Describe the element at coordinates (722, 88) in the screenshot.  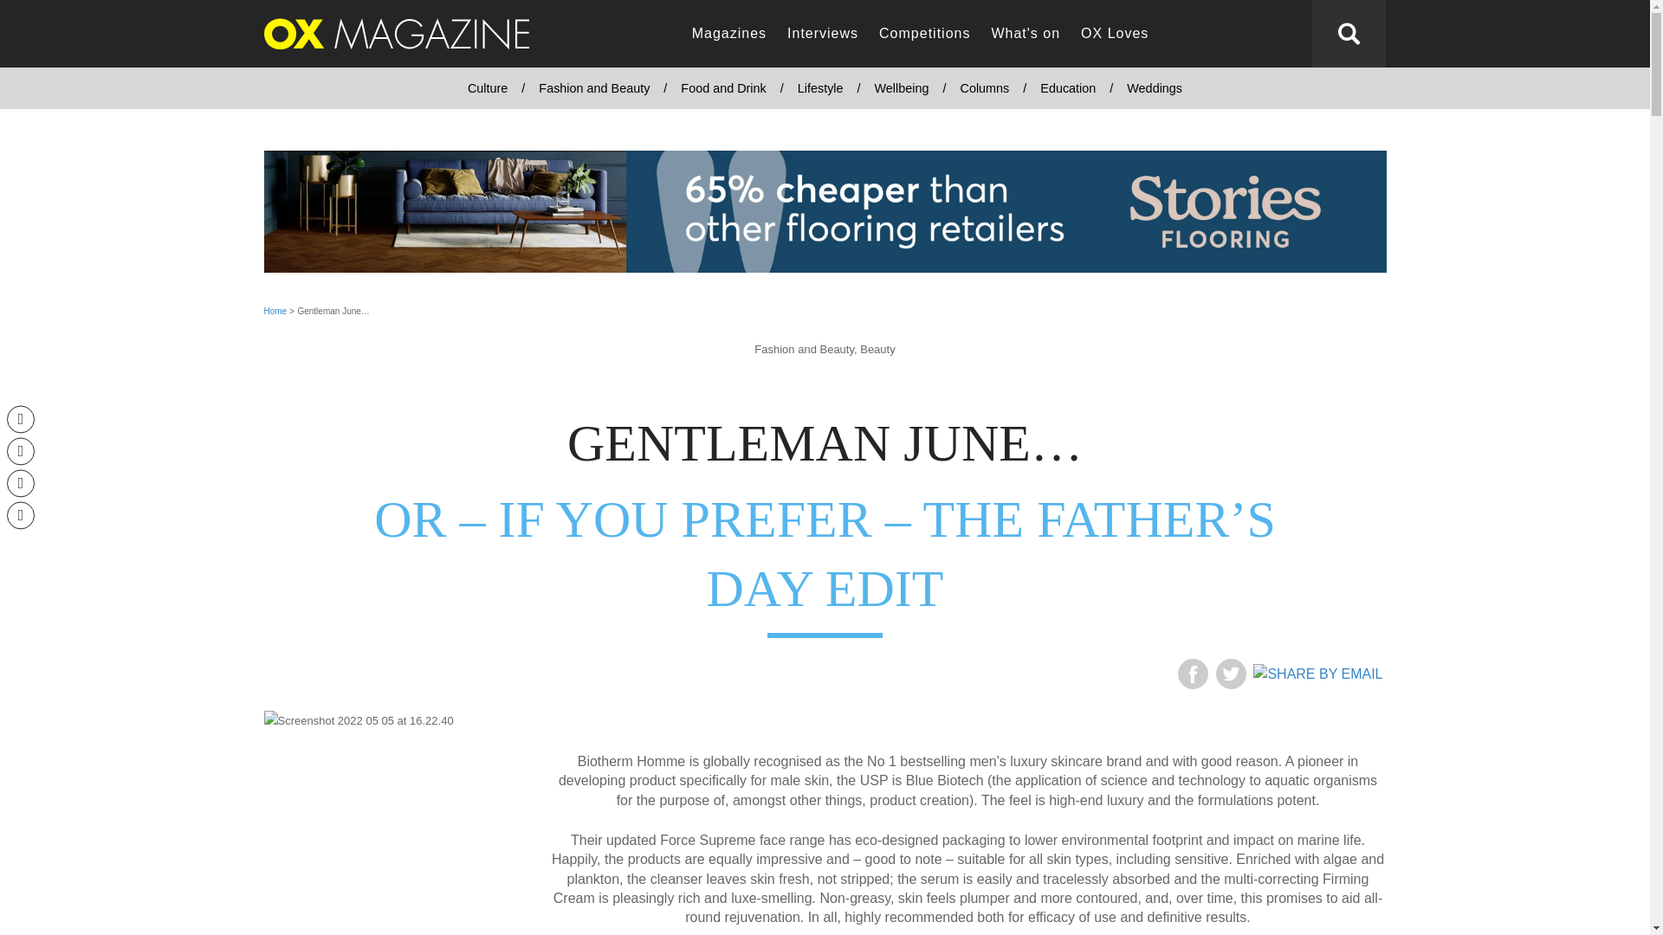
I see `Food and Drink` at that location.